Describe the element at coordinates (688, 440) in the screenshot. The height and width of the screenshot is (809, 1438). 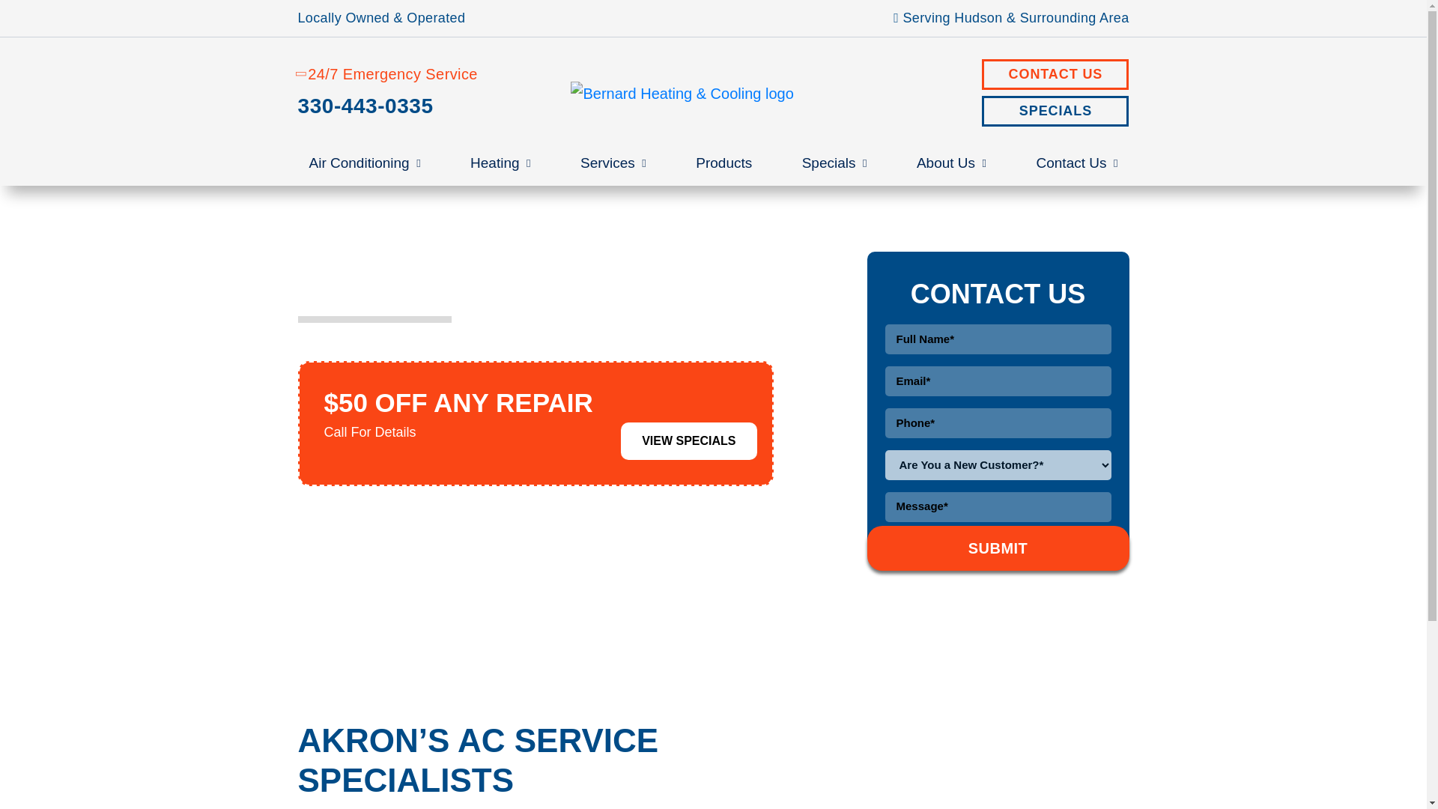
I see `VIEW SPECIALS` at that location.